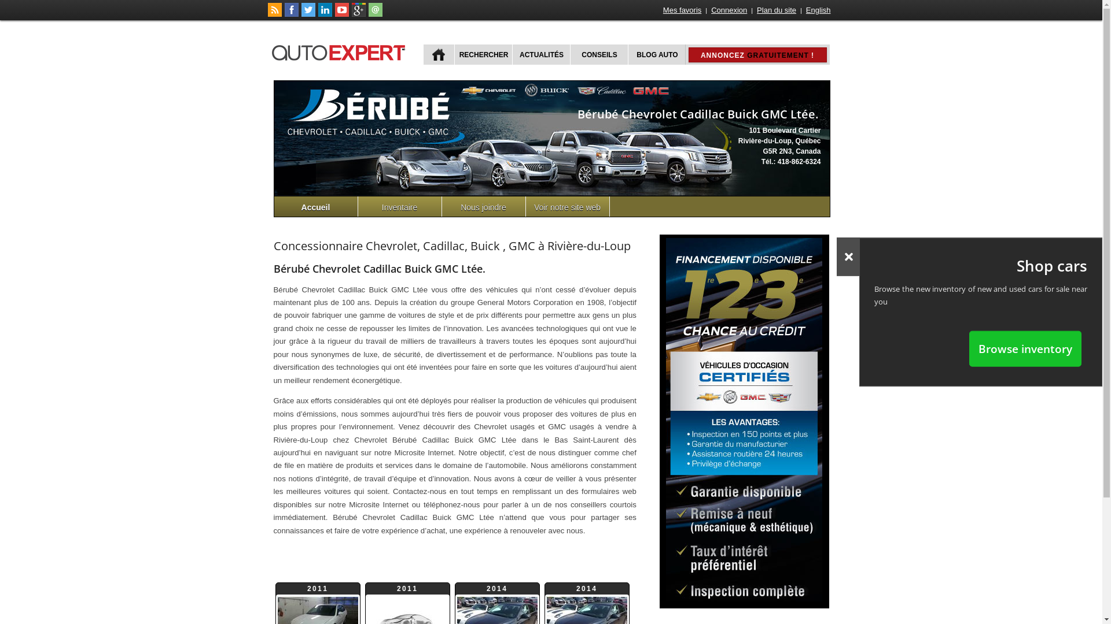 The height and width of the screenshot is (624, 1111). Describe the element at coordinates (484, 207) in the screenshot. I see `Nous joindre` at that location.